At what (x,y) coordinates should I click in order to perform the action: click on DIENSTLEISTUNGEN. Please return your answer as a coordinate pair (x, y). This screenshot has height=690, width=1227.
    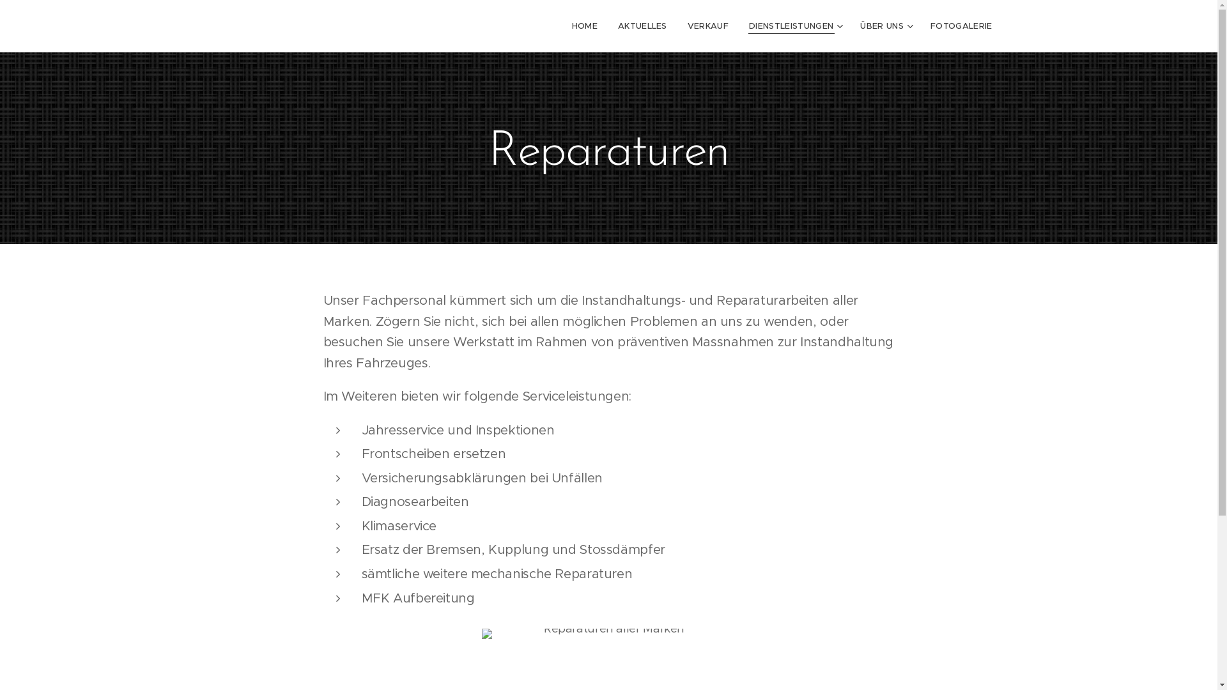
    Looking at the image, I should click on (794, 26).